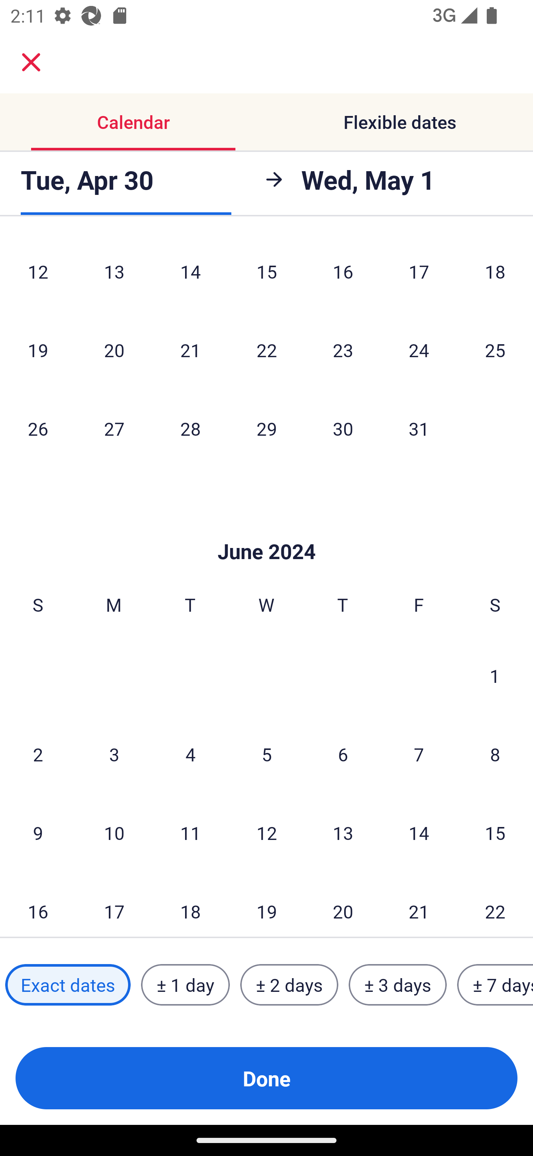 The height and width of the screenshot is (1156, 533). What do you see at coordinates (38, 833) in the screenshot?
I see `9 Sunday, June 9, 2024` at bounding box center [38, 833].